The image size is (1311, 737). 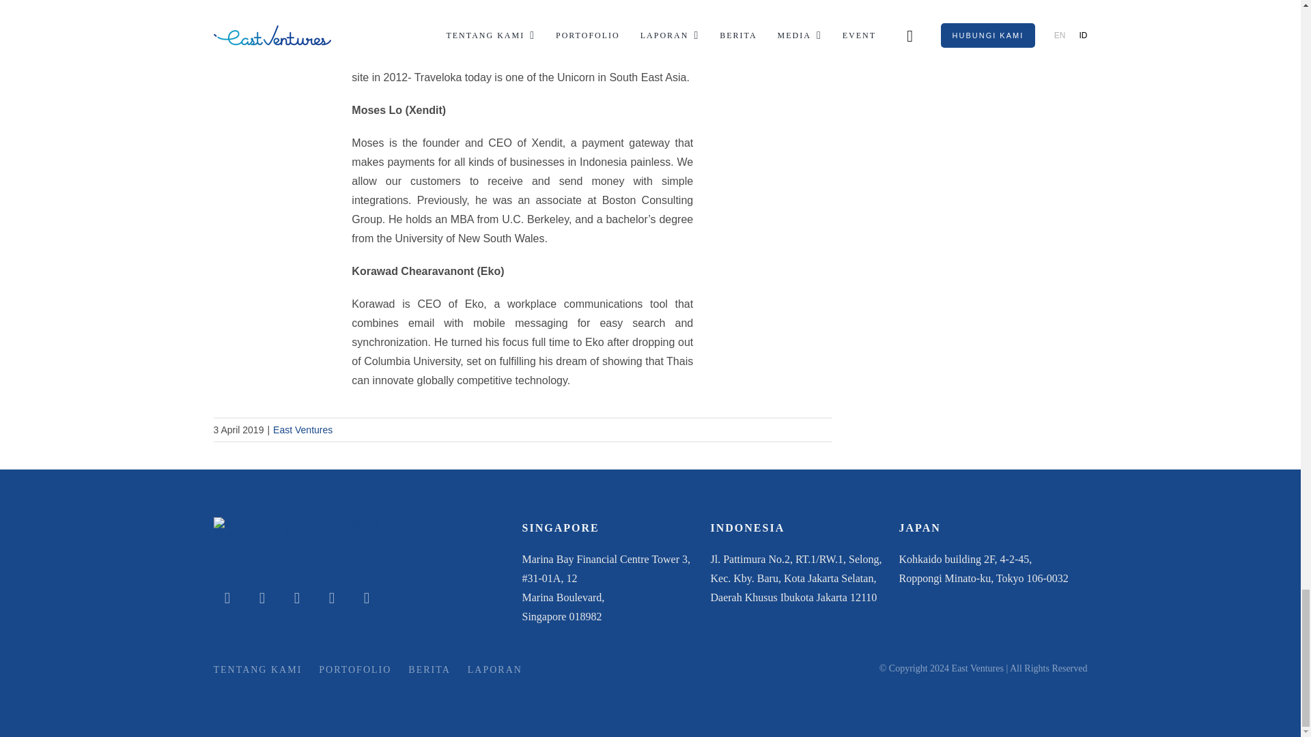 I want to click on X, so click(x=296, y=598).